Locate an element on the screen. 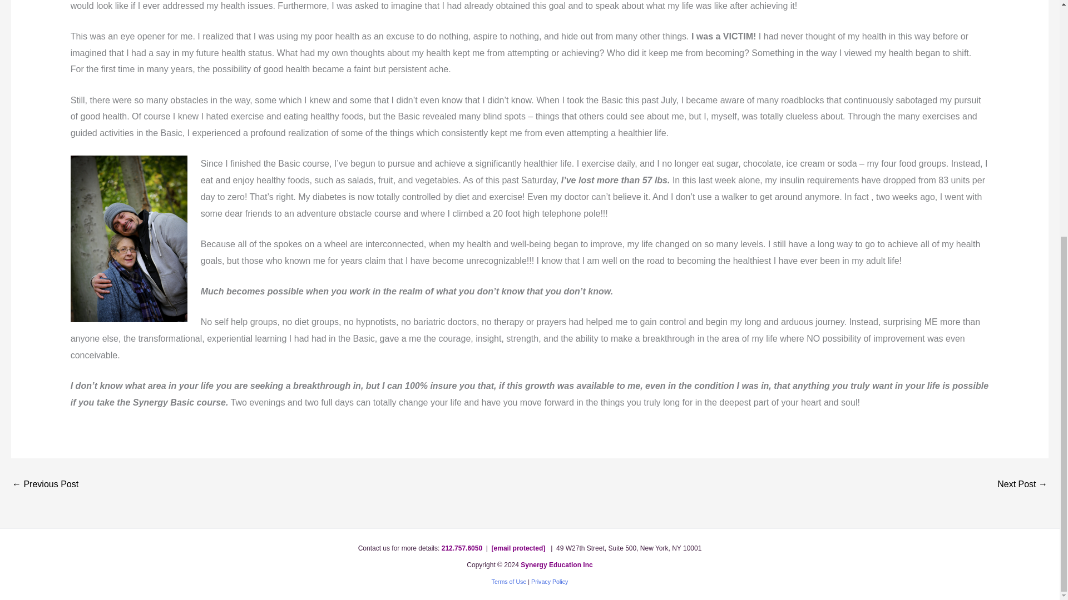  Believing in Myself is located at coordinates (1022, 484).